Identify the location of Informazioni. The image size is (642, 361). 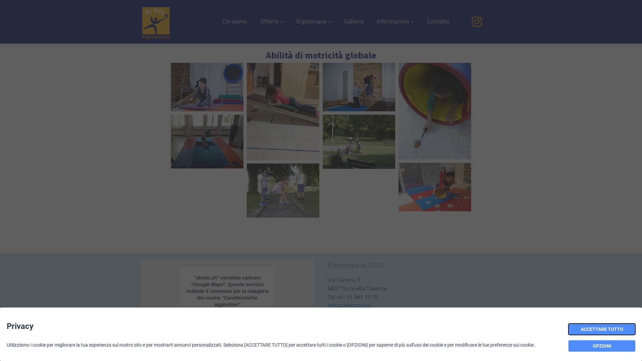
(395, 22).